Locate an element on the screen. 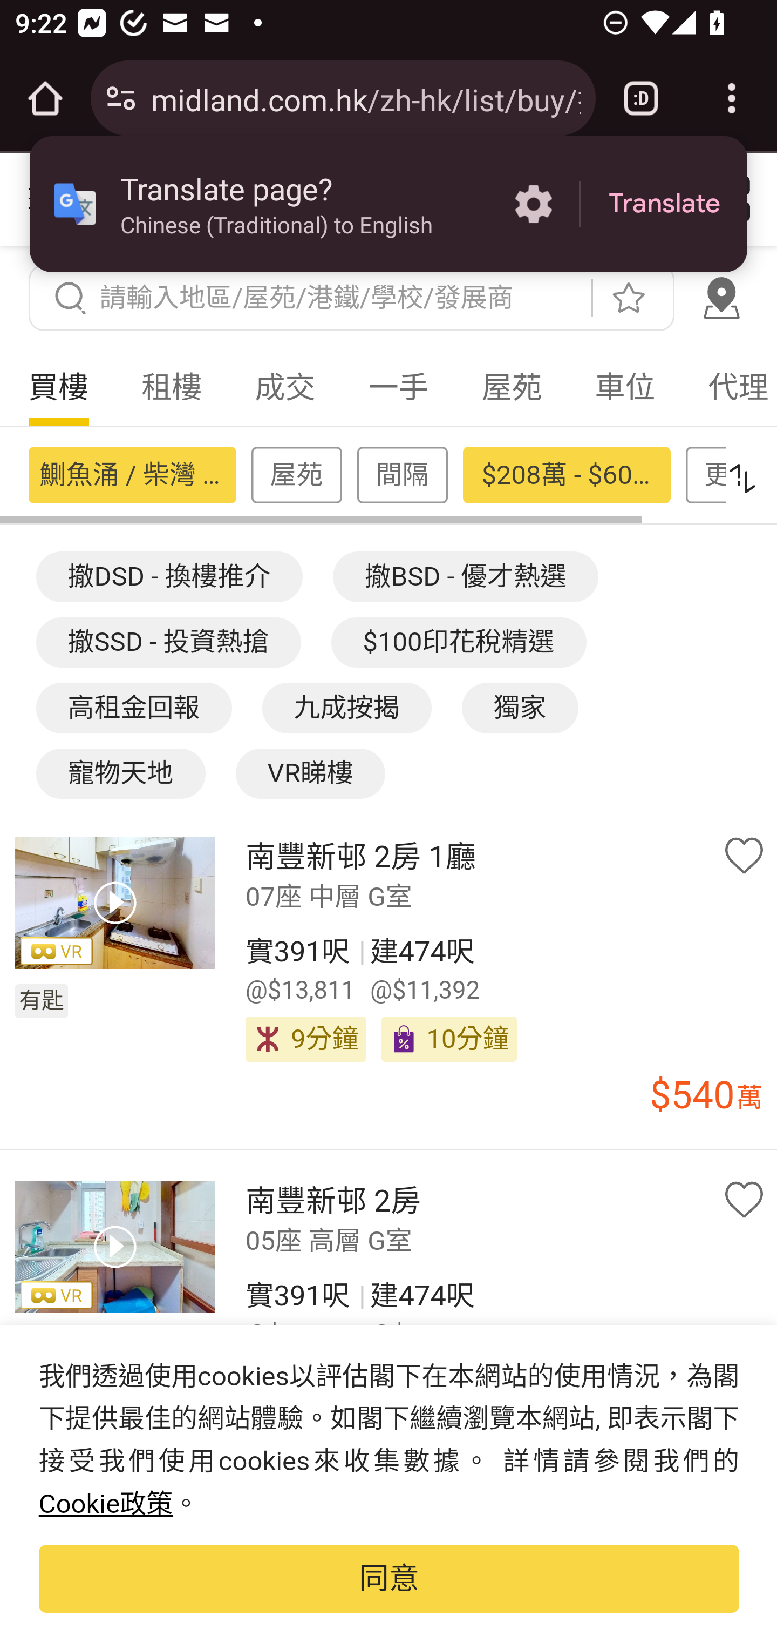 The width and height of the screenshot is (777, 1642). Switch or close tabs is located at coordinates (641, 98).